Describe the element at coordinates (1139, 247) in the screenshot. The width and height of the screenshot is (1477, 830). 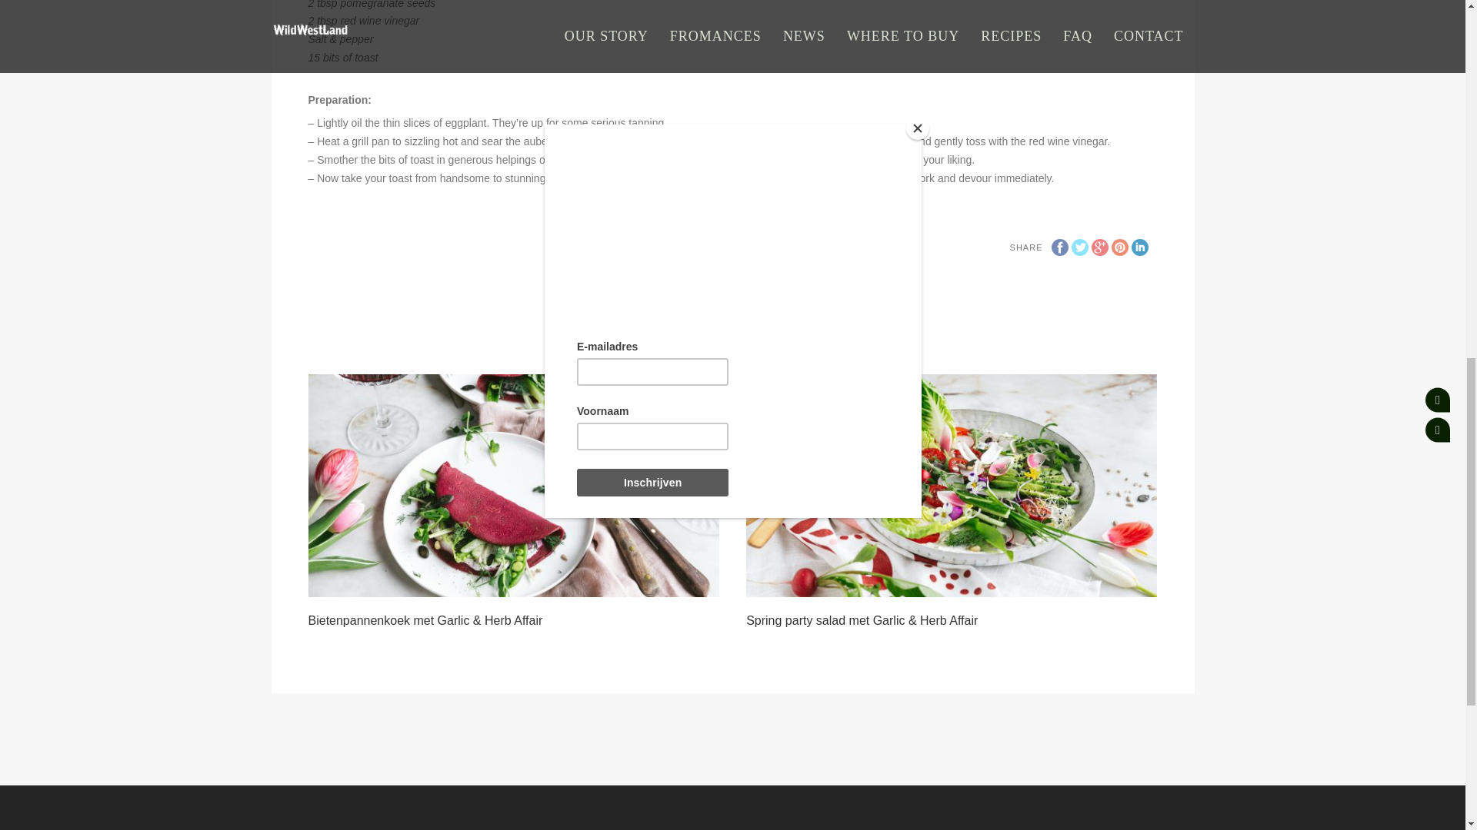
I see `LinkedIn` at that location.